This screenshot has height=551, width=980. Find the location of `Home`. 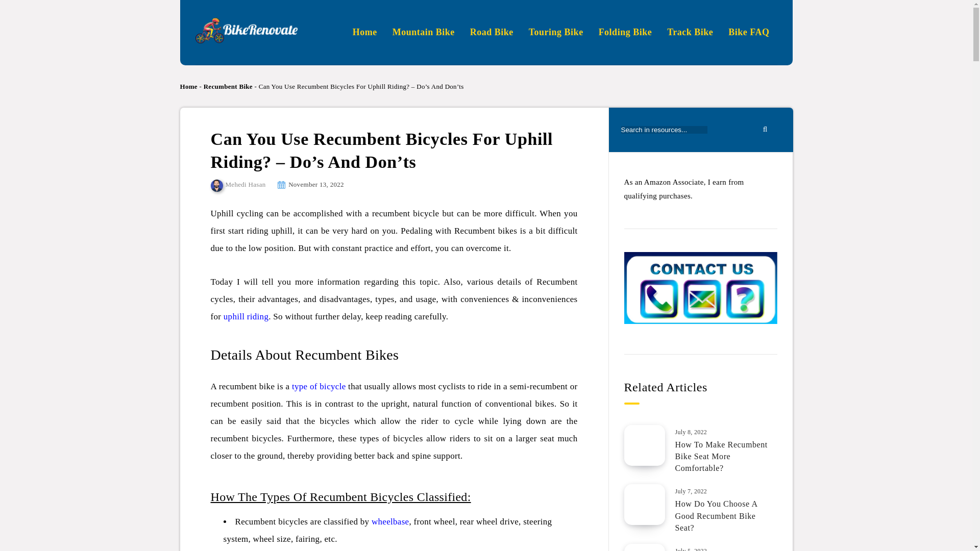

Home is located at coordinates (188, 87).